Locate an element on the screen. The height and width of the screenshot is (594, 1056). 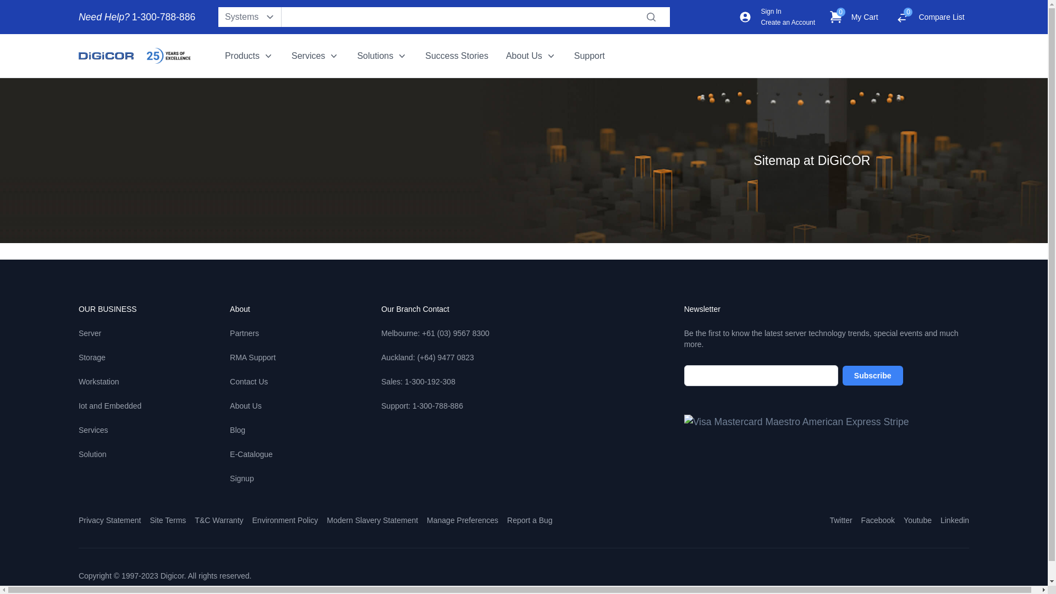
Iot and Embedded is located at coordinates (110, 406).